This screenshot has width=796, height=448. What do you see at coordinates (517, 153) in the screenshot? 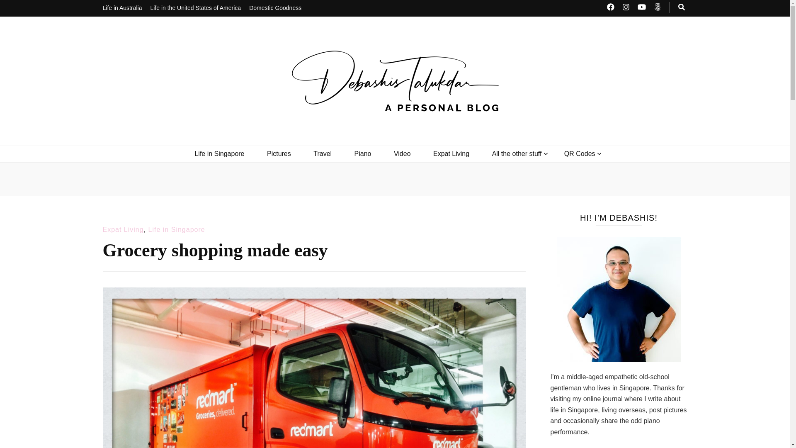
I see `All the other stuff` at bounding box center [517, 153].